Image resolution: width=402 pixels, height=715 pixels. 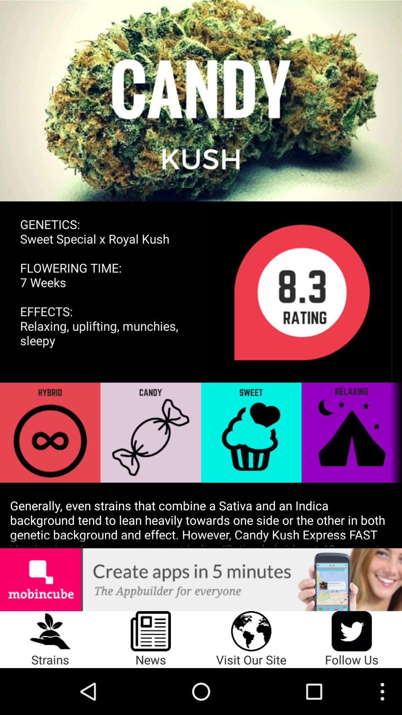 What do you see at coordinates (201, 579) in the screenshot?
I see `advertising link` at bounding box center [201, 579].